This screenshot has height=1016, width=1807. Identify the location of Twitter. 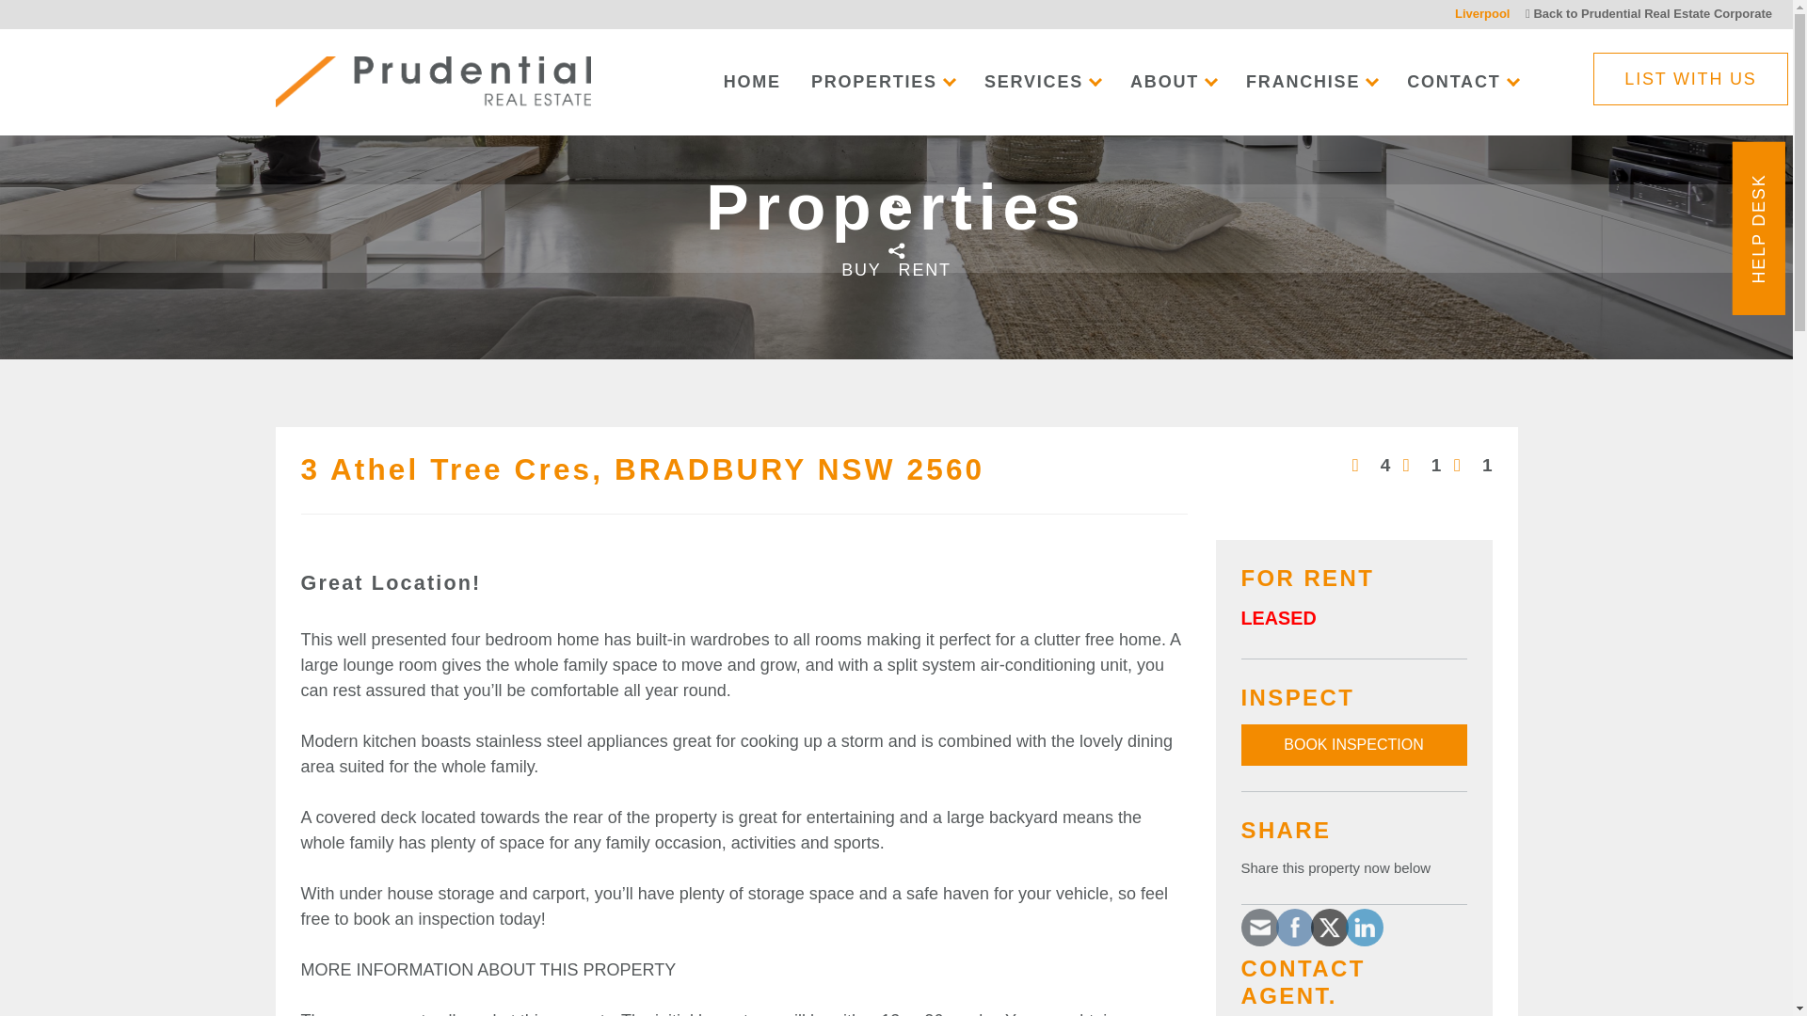
(1329, 928).